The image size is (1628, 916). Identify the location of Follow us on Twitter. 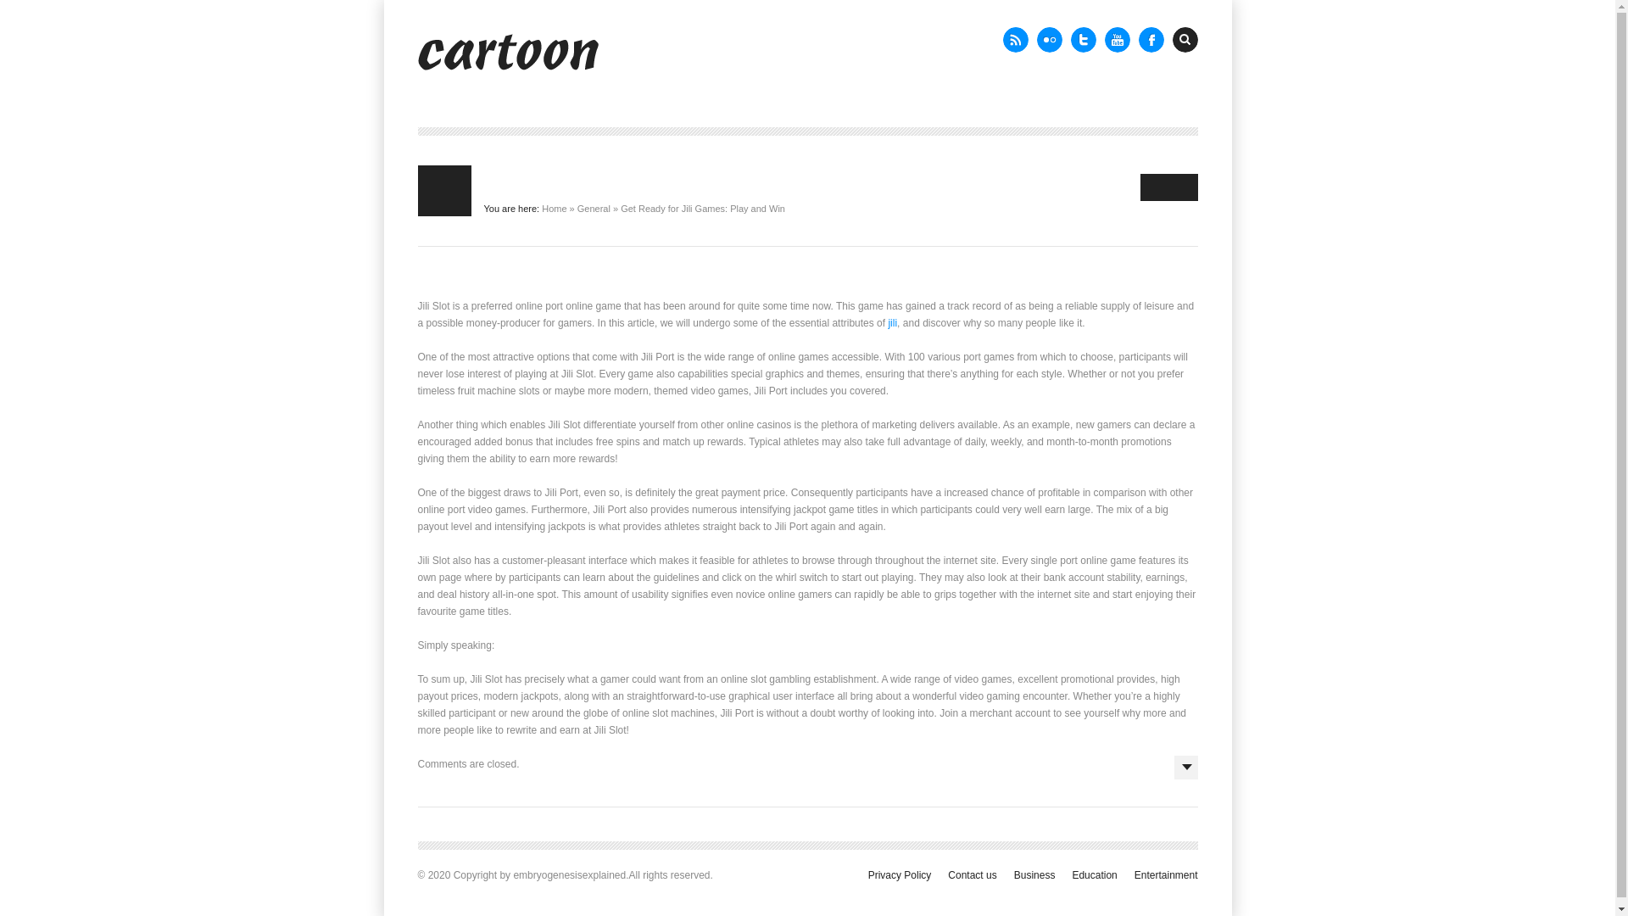
(1082, 39).